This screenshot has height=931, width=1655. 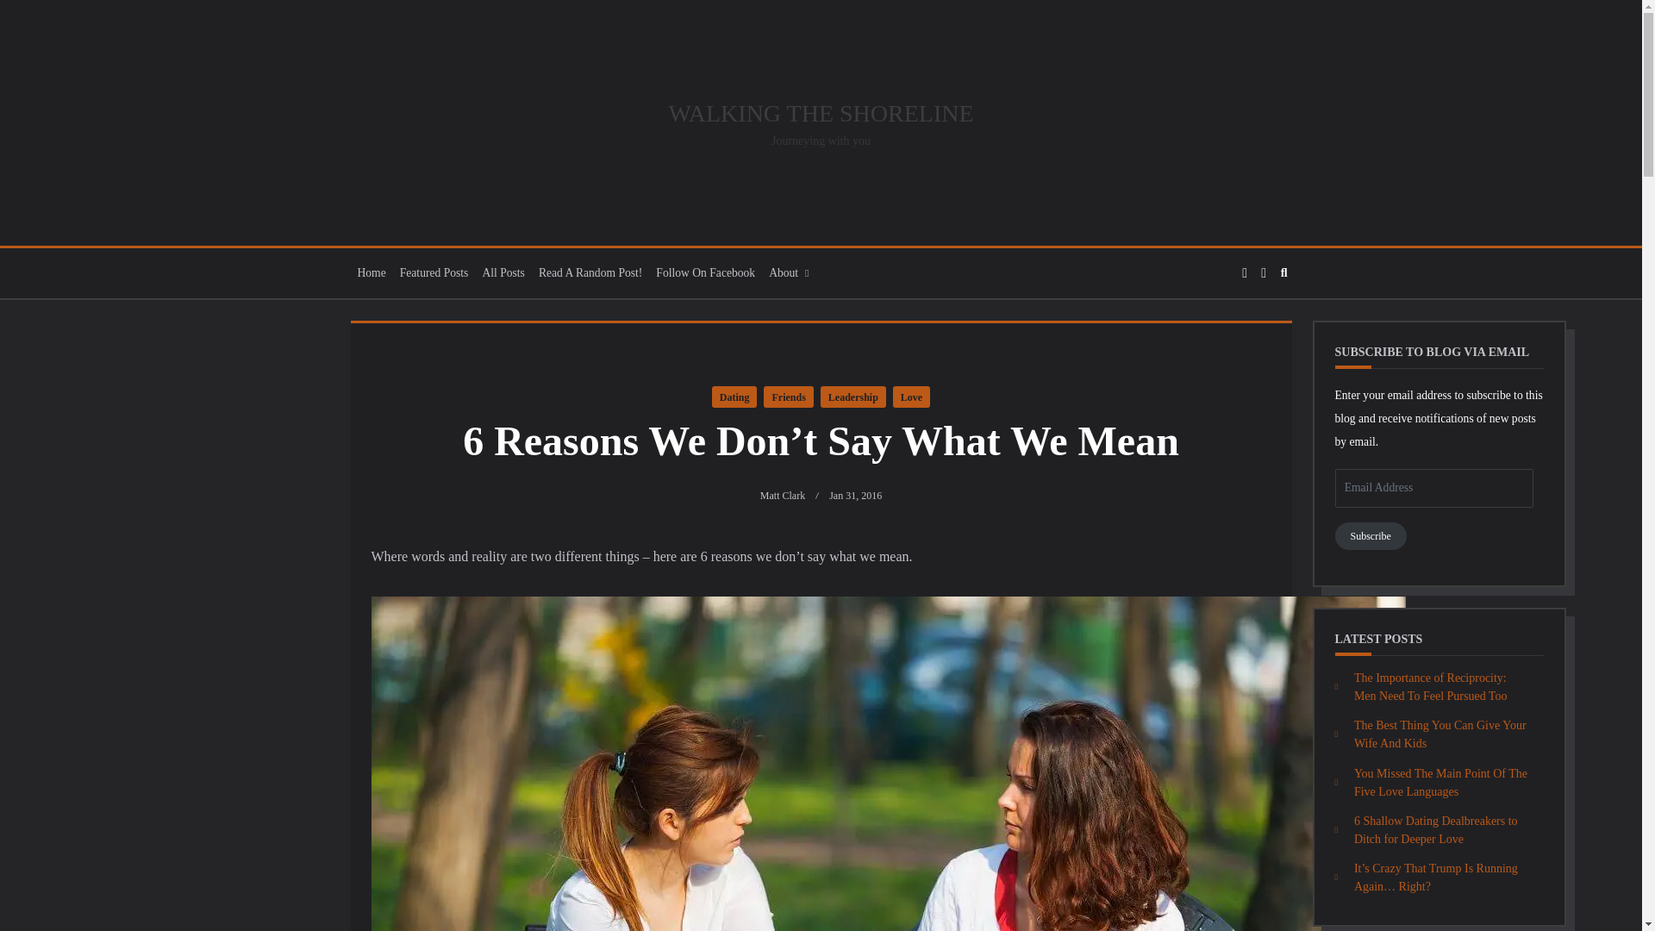 What do you see at coordinates (503, 272) in the screenshot?
I see `All Posts` at bounding box center [503, 272].